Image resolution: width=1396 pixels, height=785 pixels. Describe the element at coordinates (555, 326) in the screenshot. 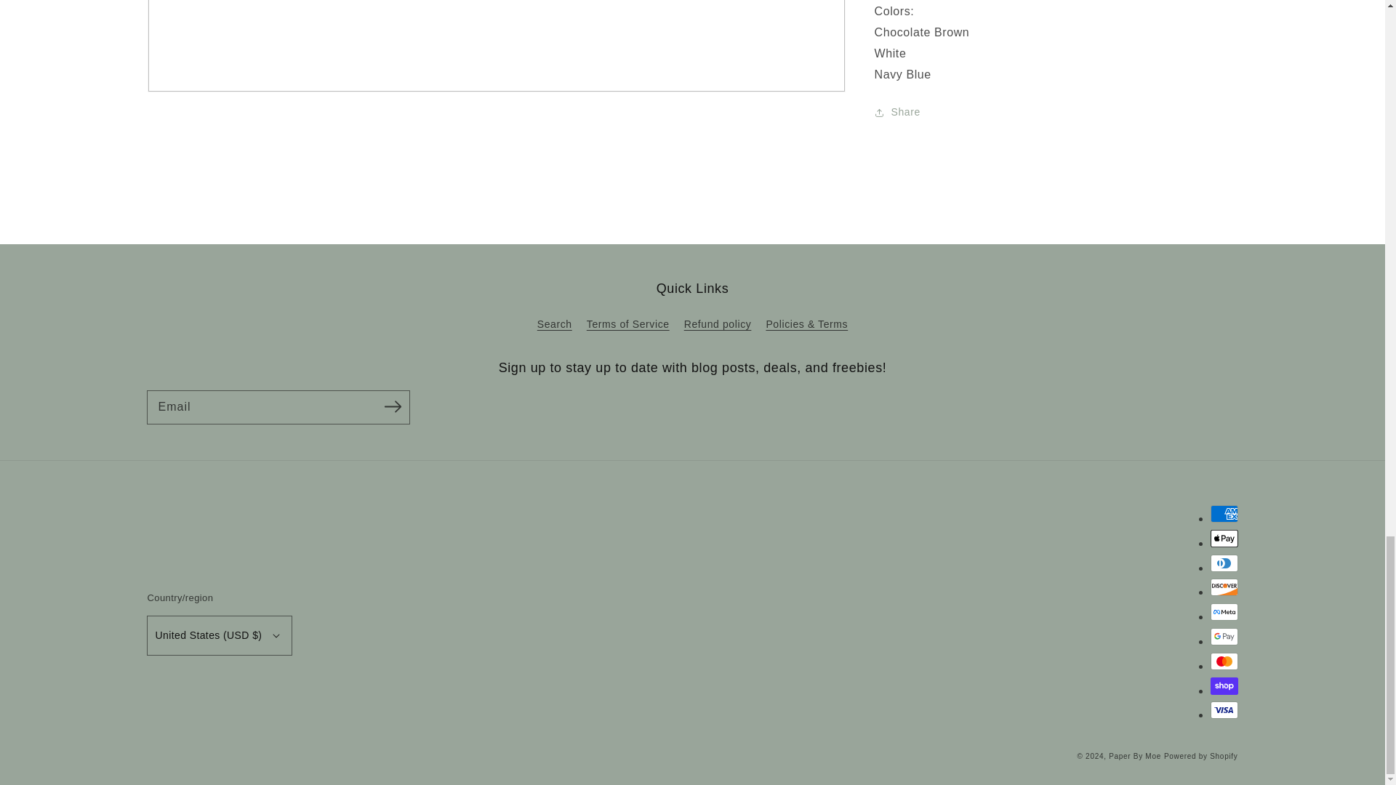

I see `Search` at that location.